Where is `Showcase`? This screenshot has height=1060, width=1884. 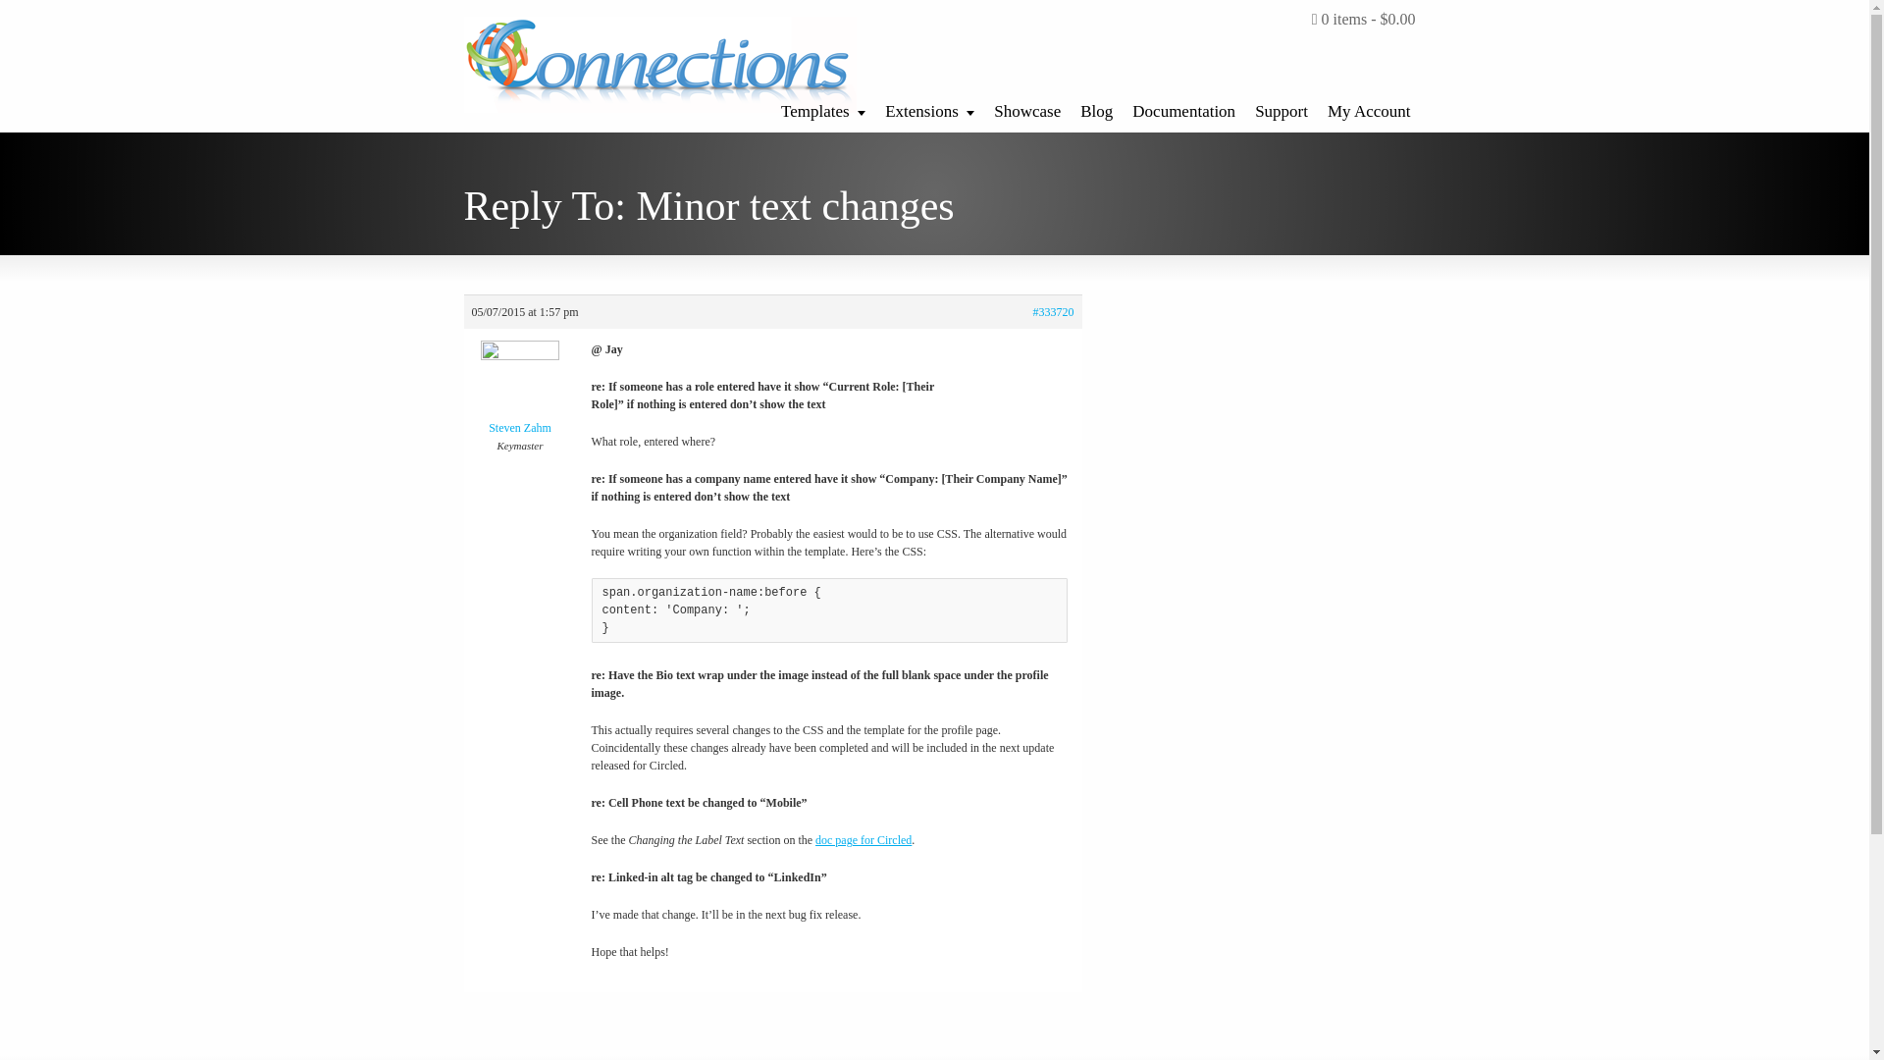
Showcase is located at coordinates (1026, 106).